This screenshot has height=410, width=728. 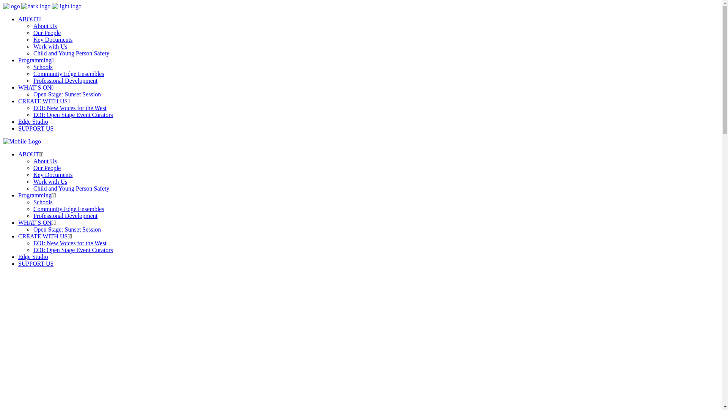 I want to click on SUPPORT US, so click(x=36, y=263).